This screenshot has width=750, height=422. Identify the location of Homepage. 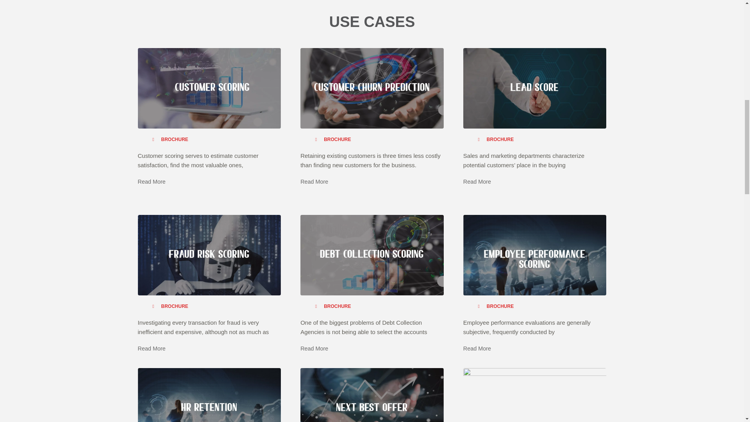
(500, 306).